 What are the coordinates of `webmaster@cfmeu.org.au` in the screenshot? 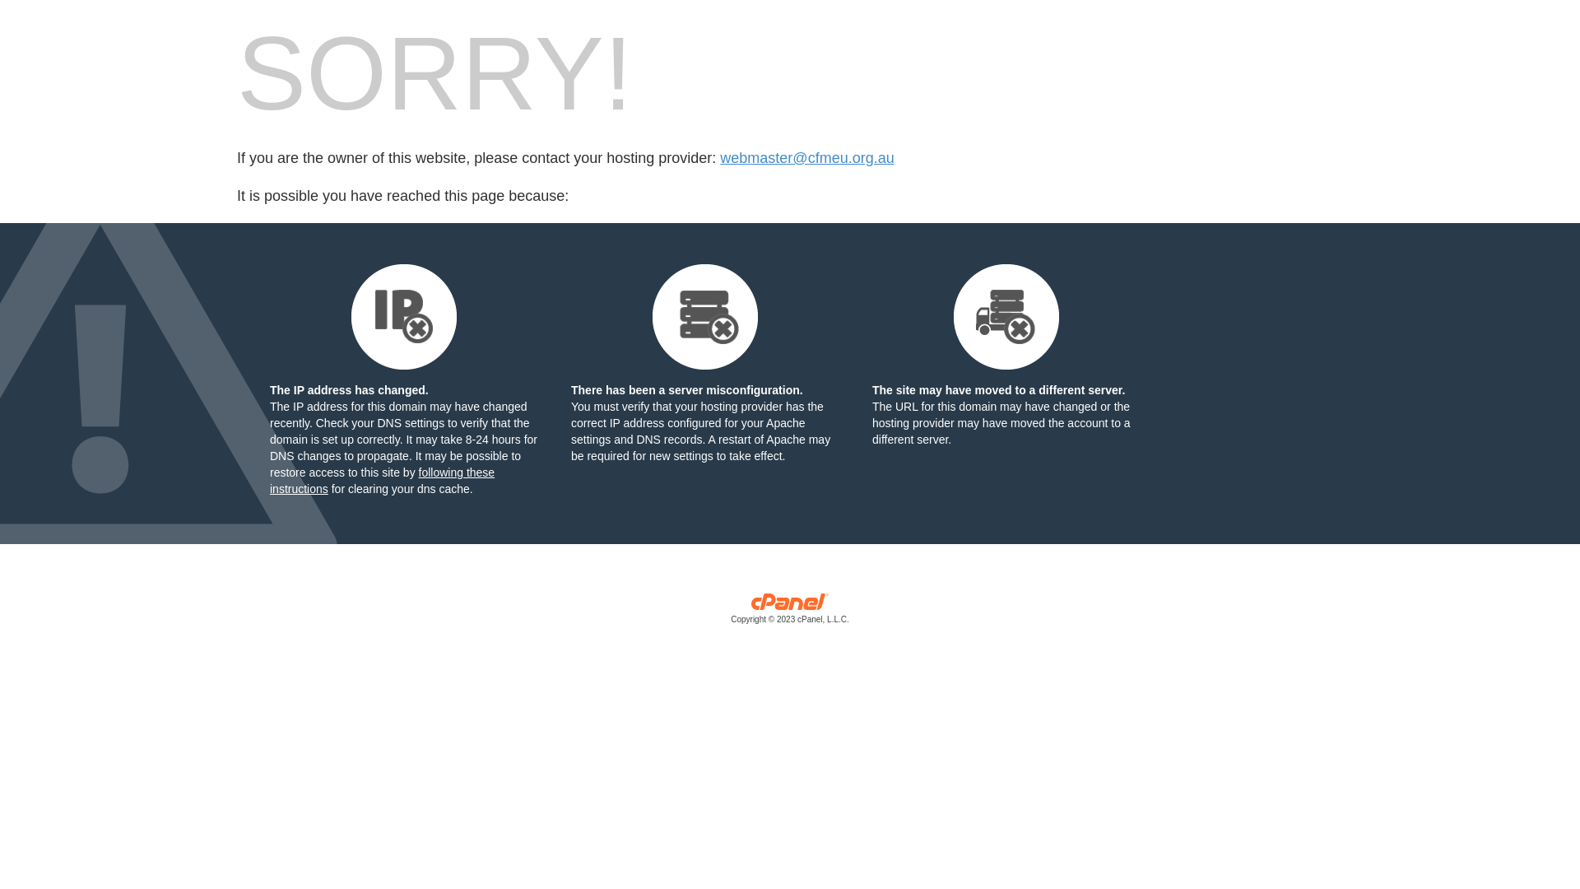 It's located at (806, 158).